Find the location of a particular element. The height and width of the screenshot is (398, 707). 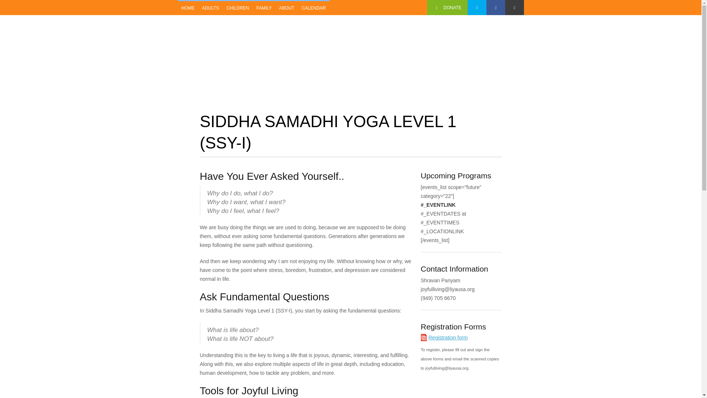

FAMILY is located at coordinates (264, 8).